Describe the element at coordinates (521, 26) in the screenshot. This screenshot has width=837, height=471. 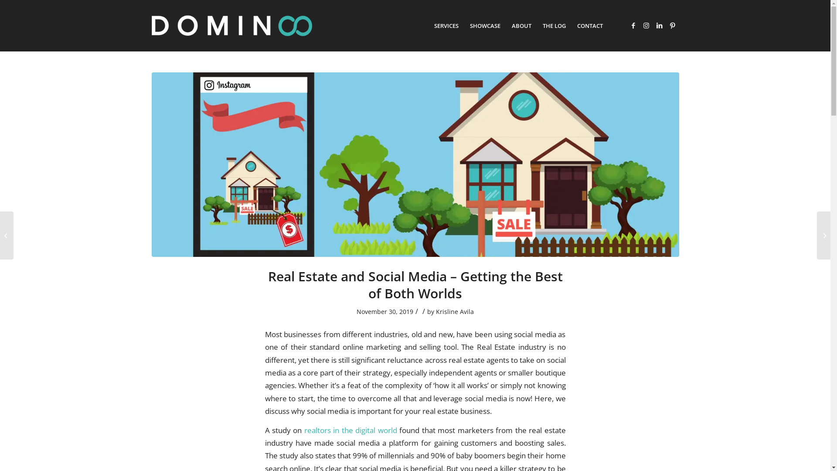
I see `ABOUT` at that location.